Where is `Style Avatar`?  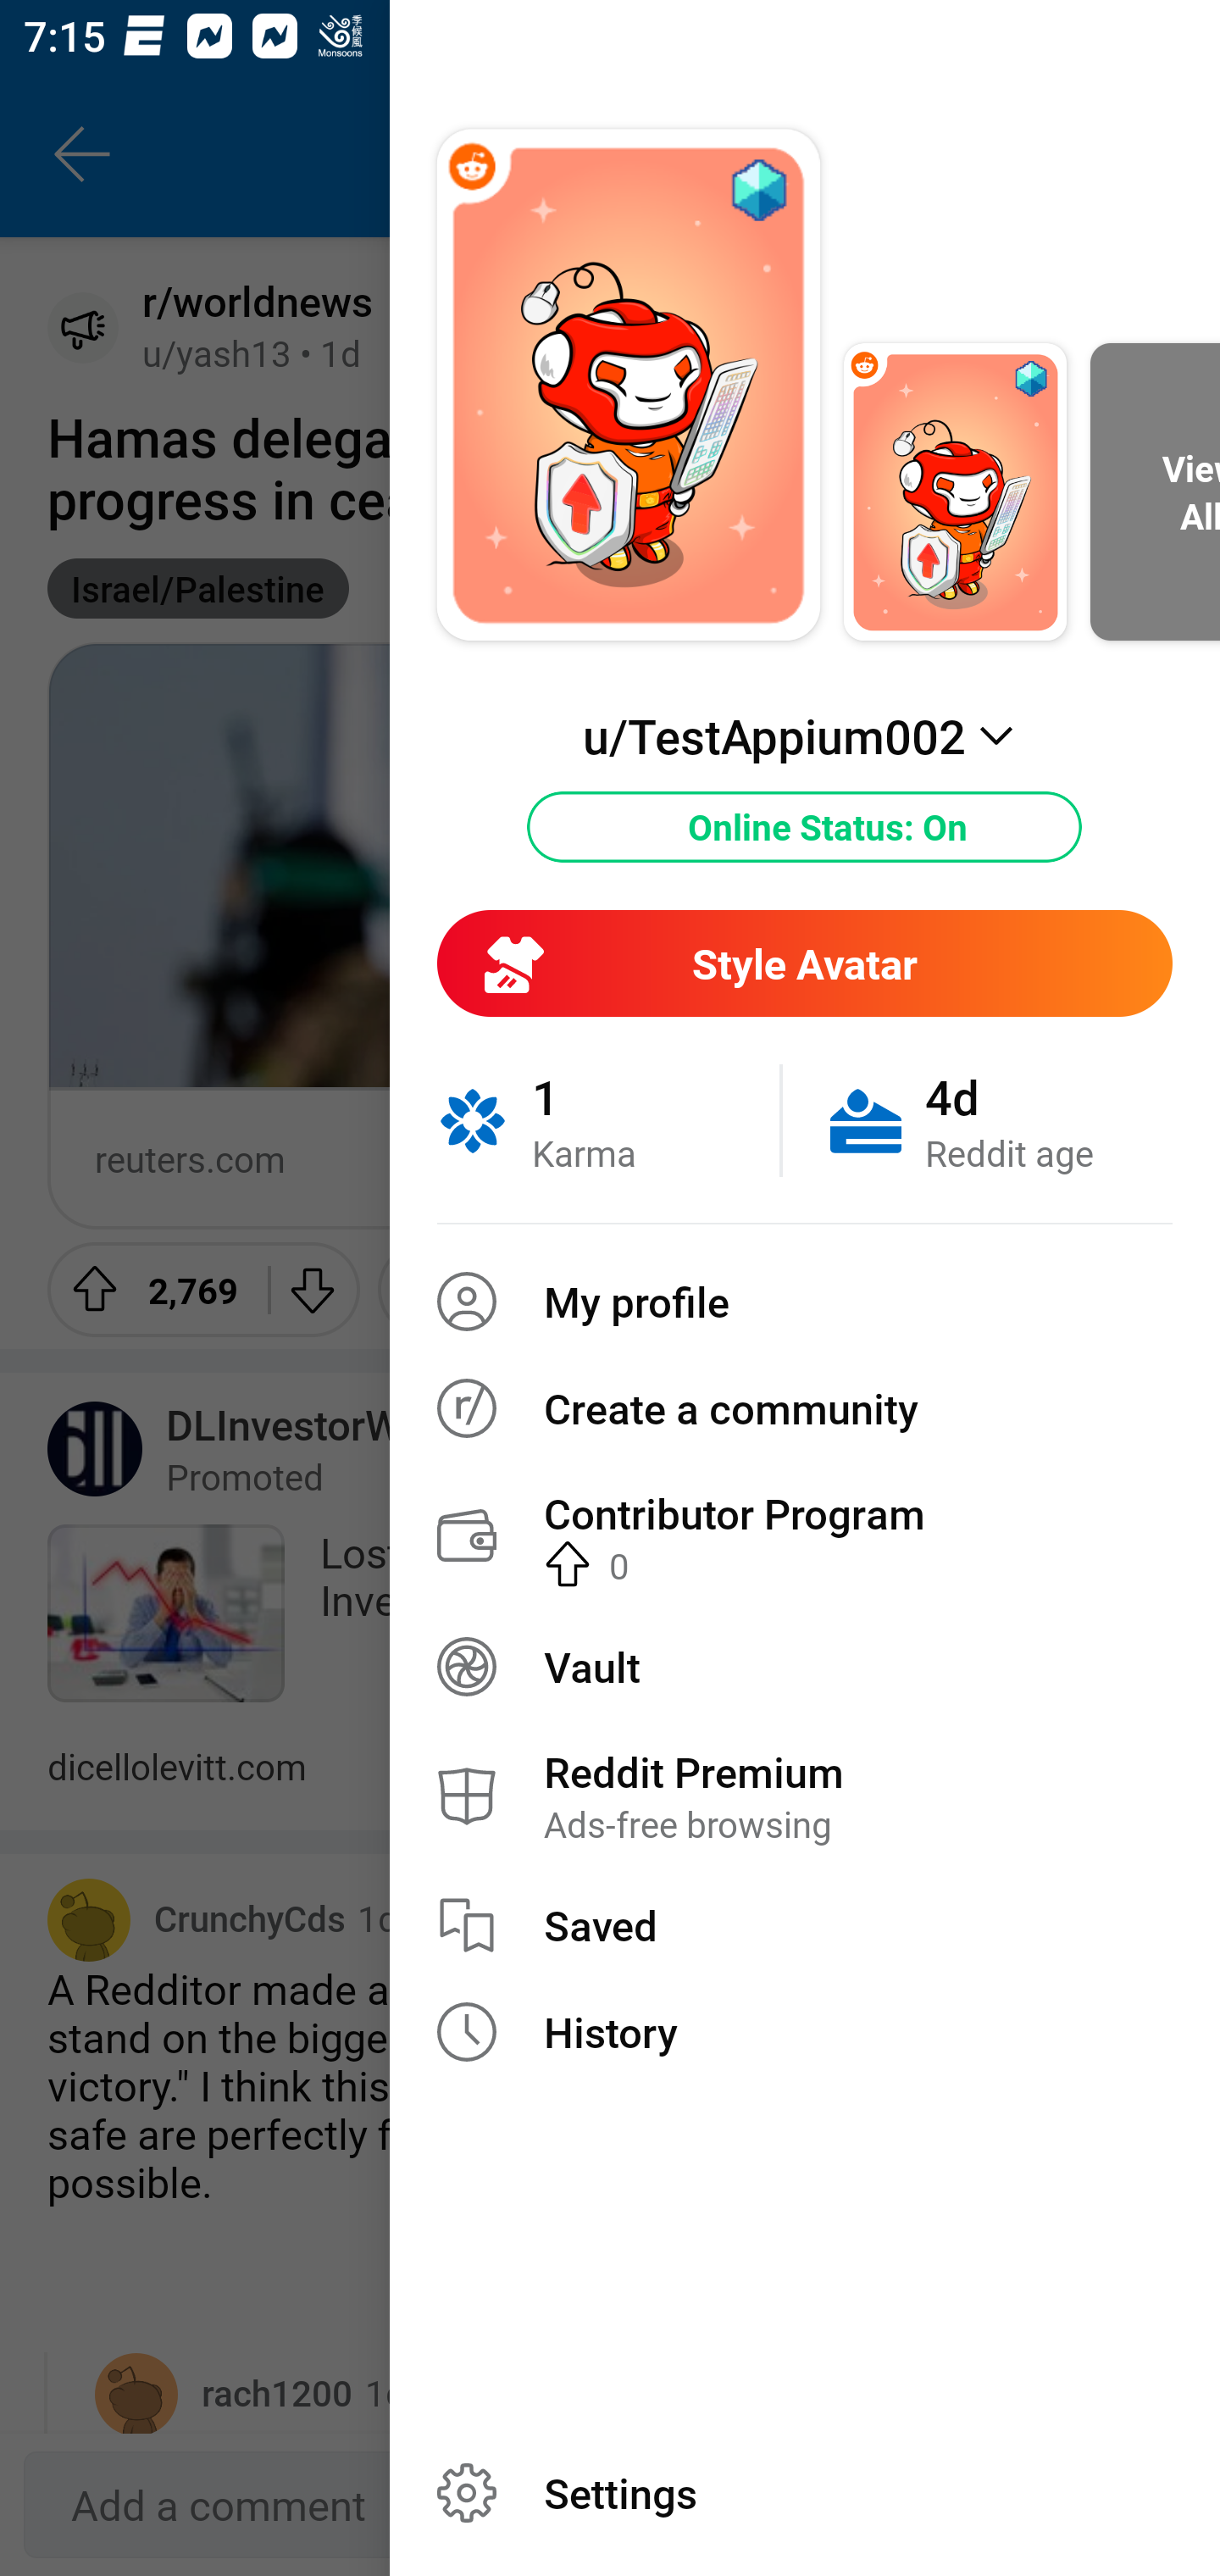
Style Avatar is located at coordinates (804, 963).